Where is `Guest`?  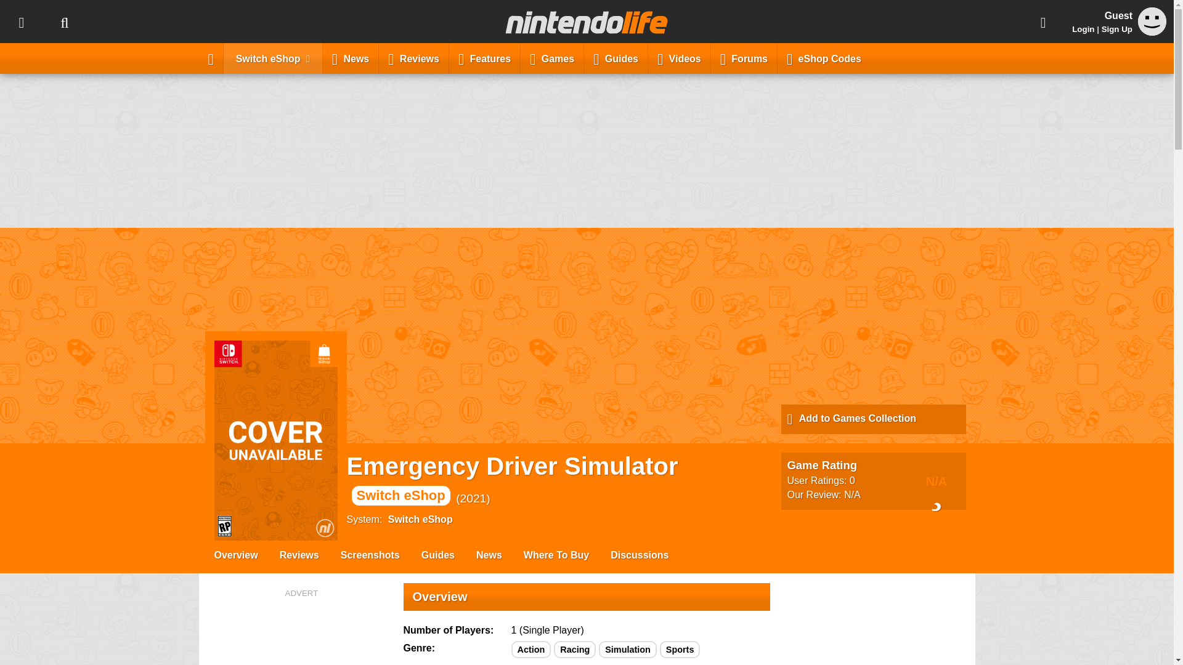 Guest is located at coordinates (1152, 21).